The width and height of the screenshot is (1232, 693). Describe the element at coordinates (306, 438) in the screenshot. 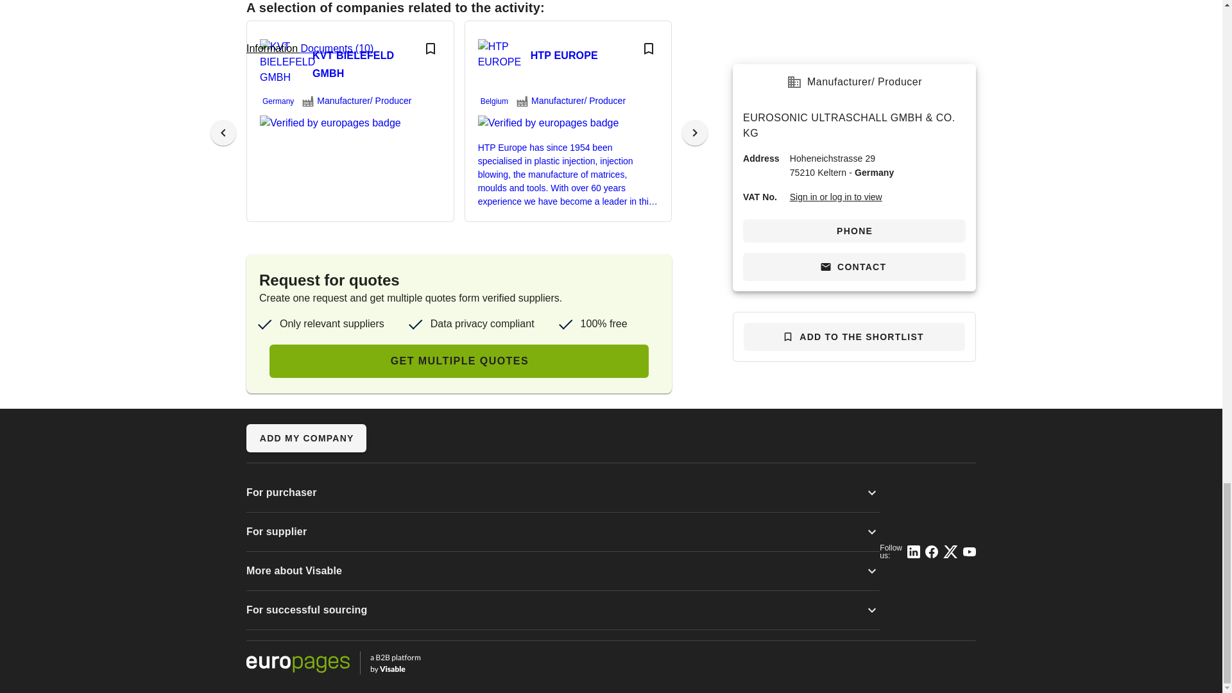

I see `Add my company` at that location.